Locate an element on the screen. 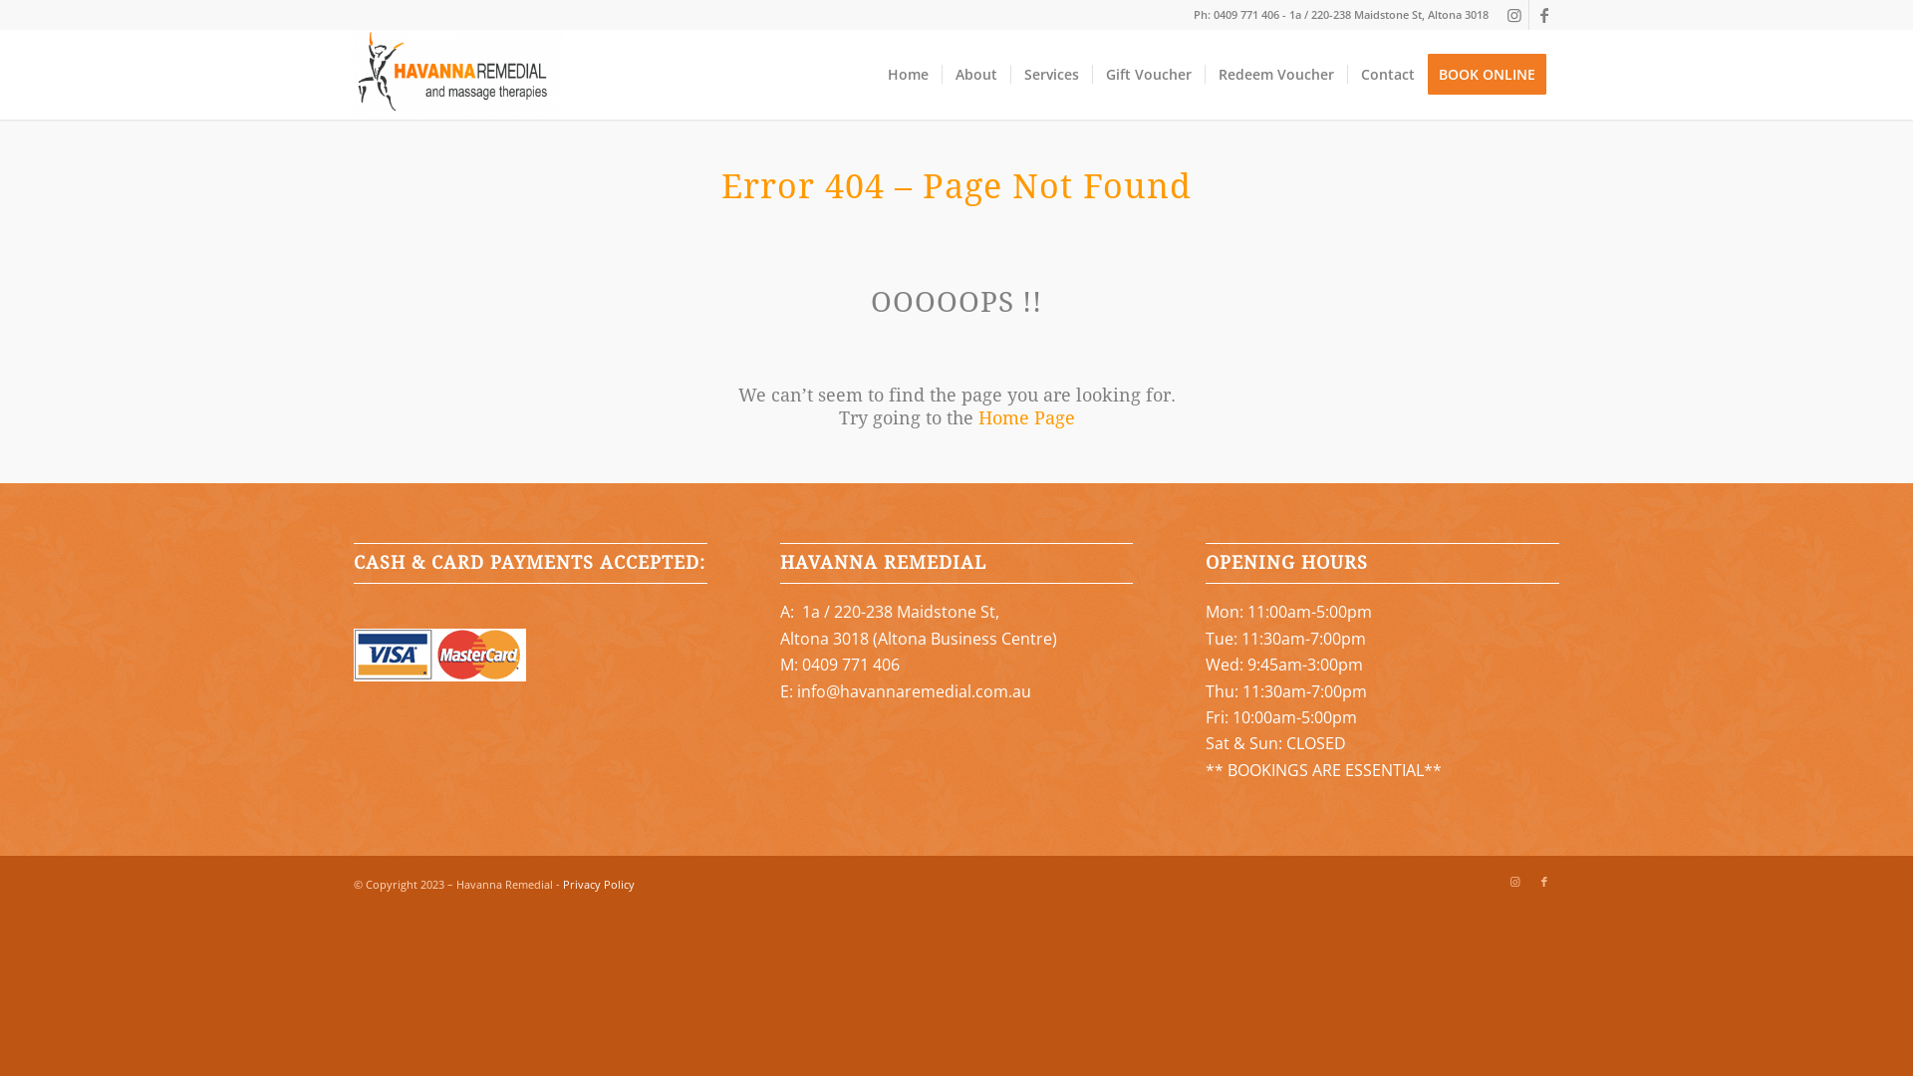  Services is located at coordinates (1050, 75).